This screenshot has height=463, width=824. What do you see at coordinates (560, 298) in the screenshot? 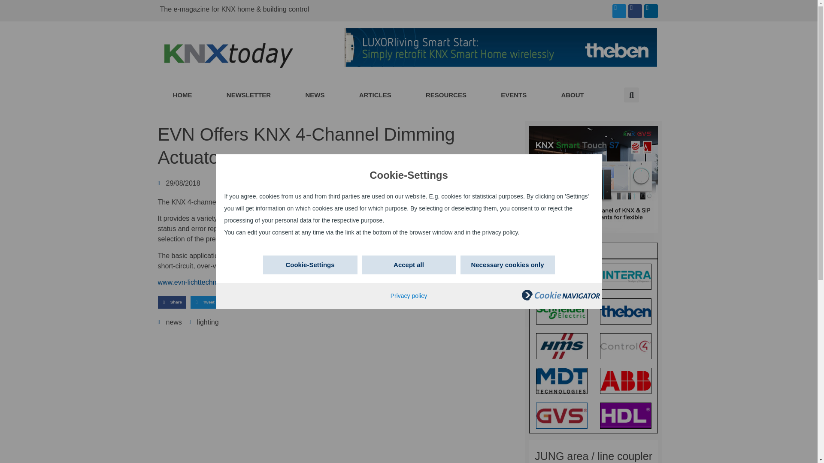
I see `Cookie-Navigator` at bounding box center [560, 298].